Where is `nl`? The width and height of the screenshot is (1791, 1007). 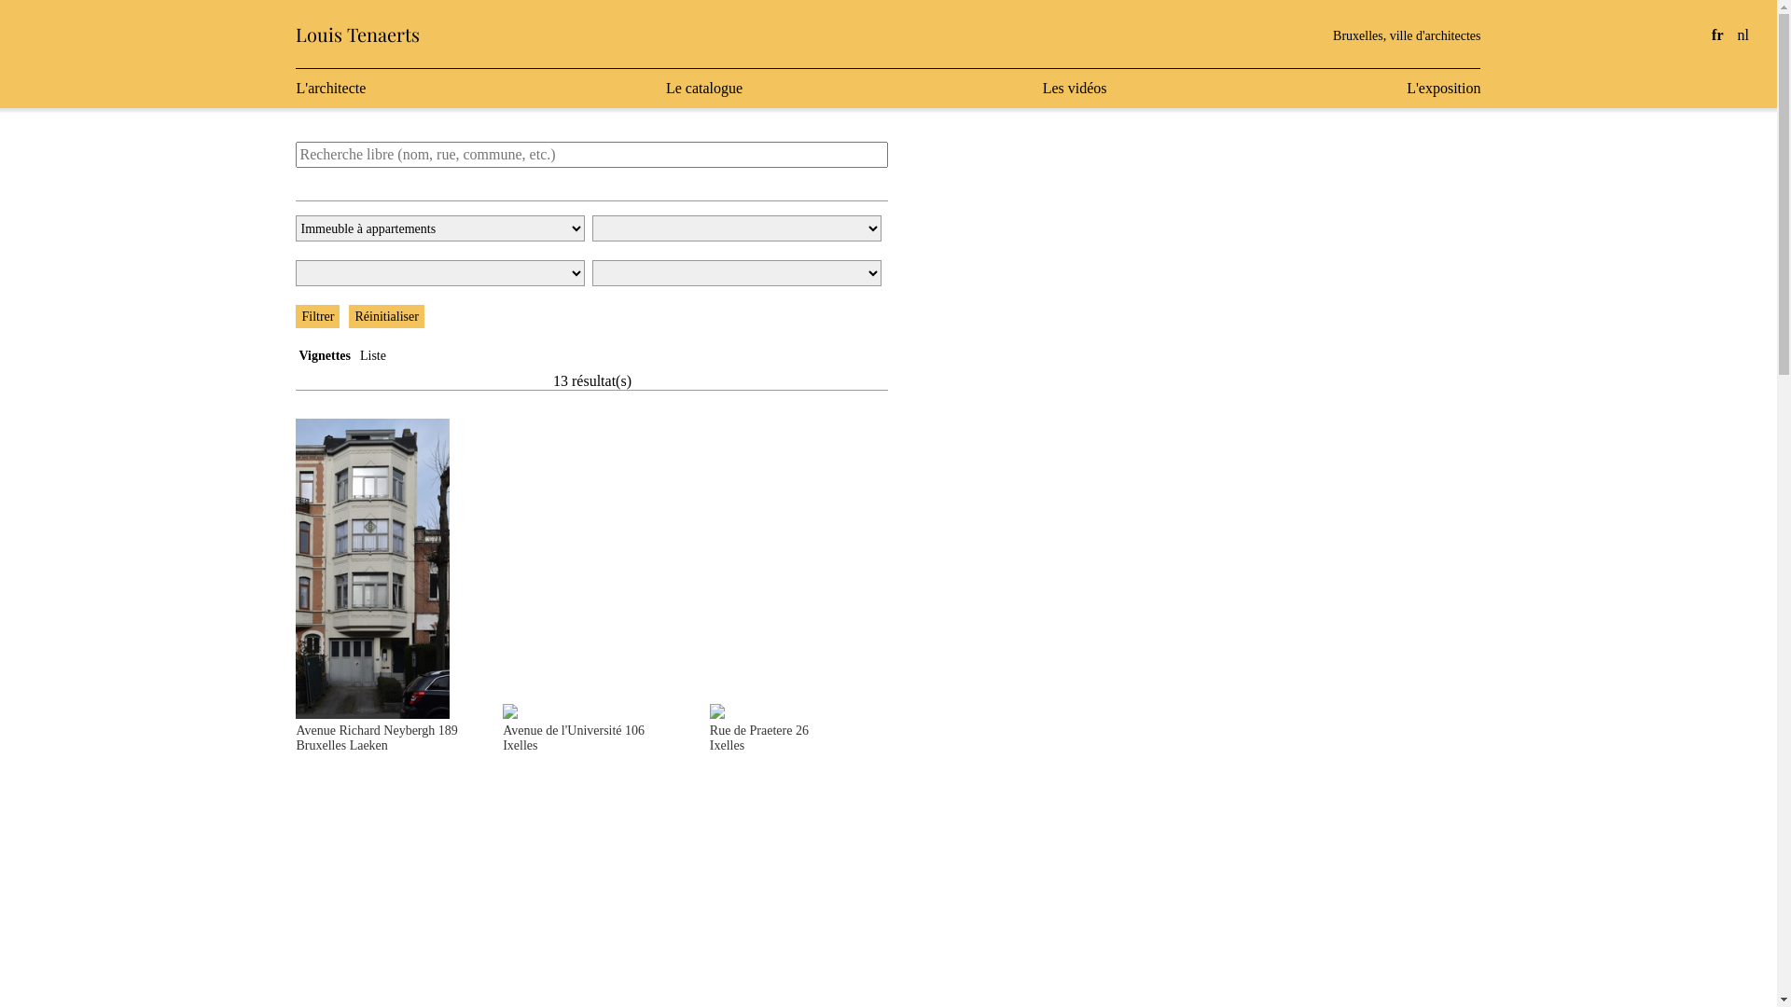 nl is located at coordinates (1743, 35).